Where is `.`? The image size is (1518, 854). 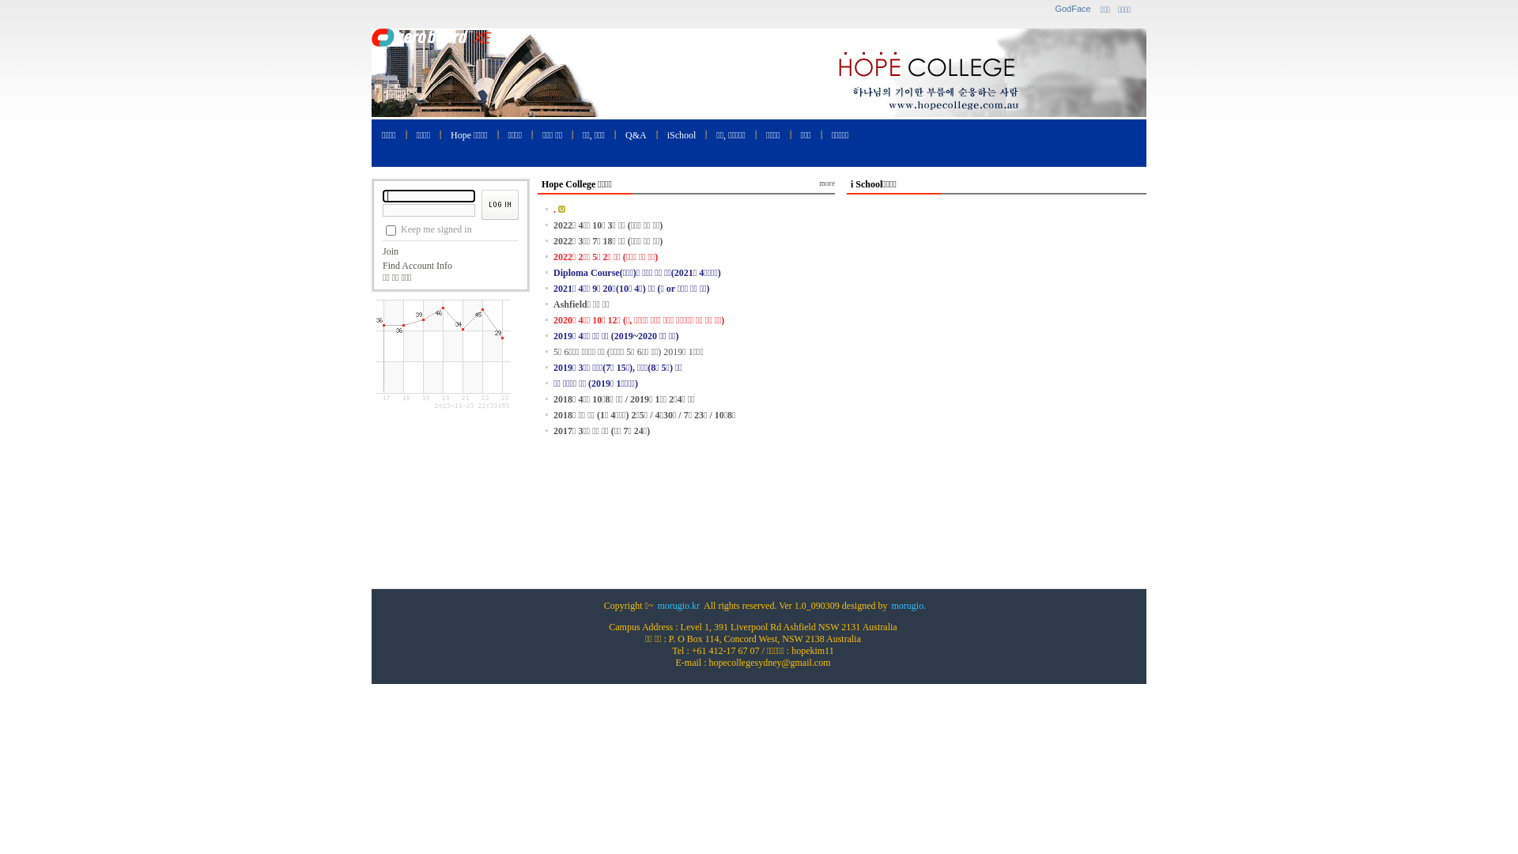
. is located at coordinates (555, 210).